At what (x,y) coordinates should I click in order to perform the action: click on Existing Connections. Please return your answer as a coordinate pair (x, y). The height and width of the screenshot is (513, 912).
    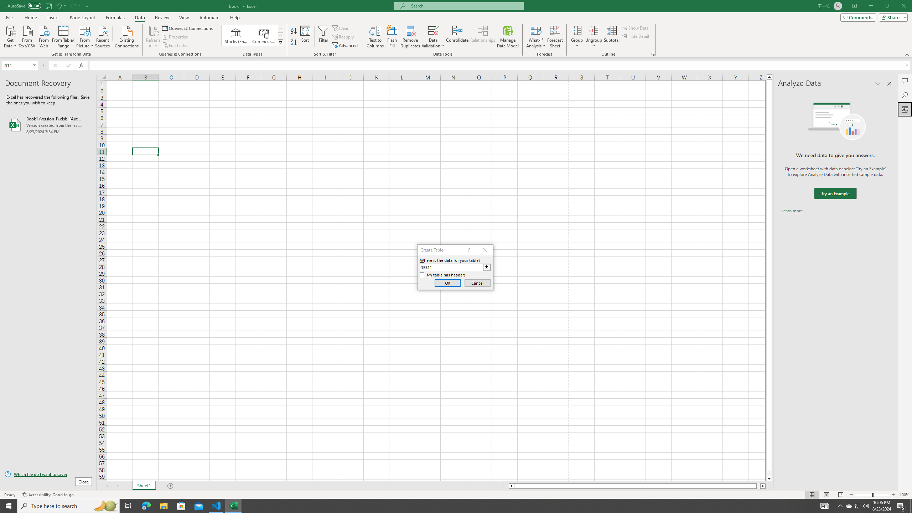
    Looking at the image, I should click on (127, 36).